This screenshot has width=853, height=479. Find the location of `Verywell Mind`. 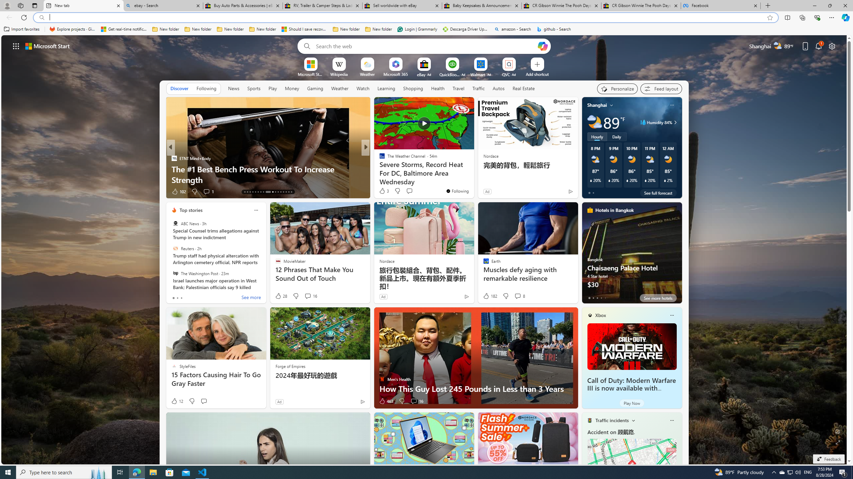

Verywell Mind is located at coordinates (379, 169).